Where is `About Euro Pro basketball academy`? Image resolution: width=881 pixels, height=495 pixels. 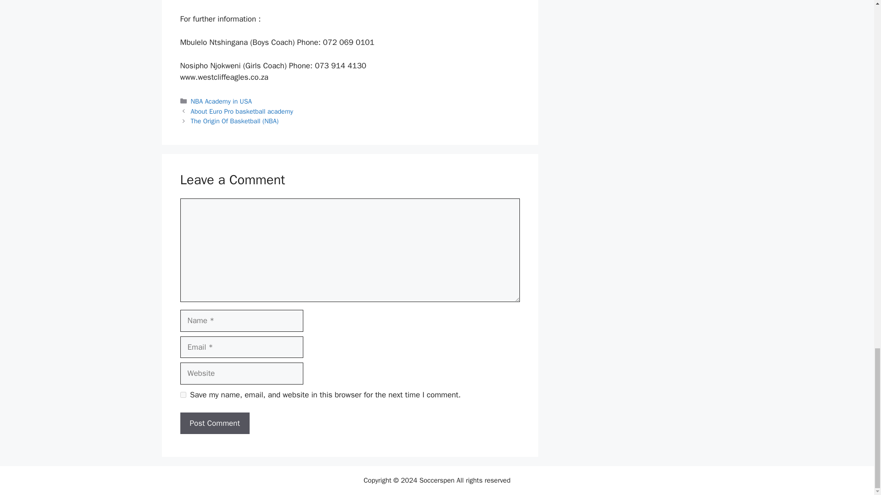 About Euro Pro basketball academy is located at coordinates (242, 111).